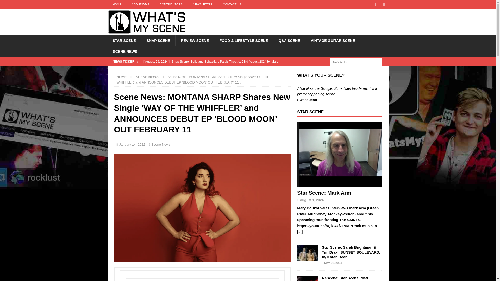 Image resolution: width=500 pixels, height=281 pixels. I want to click on STAR SCENE, so click(124, 41).